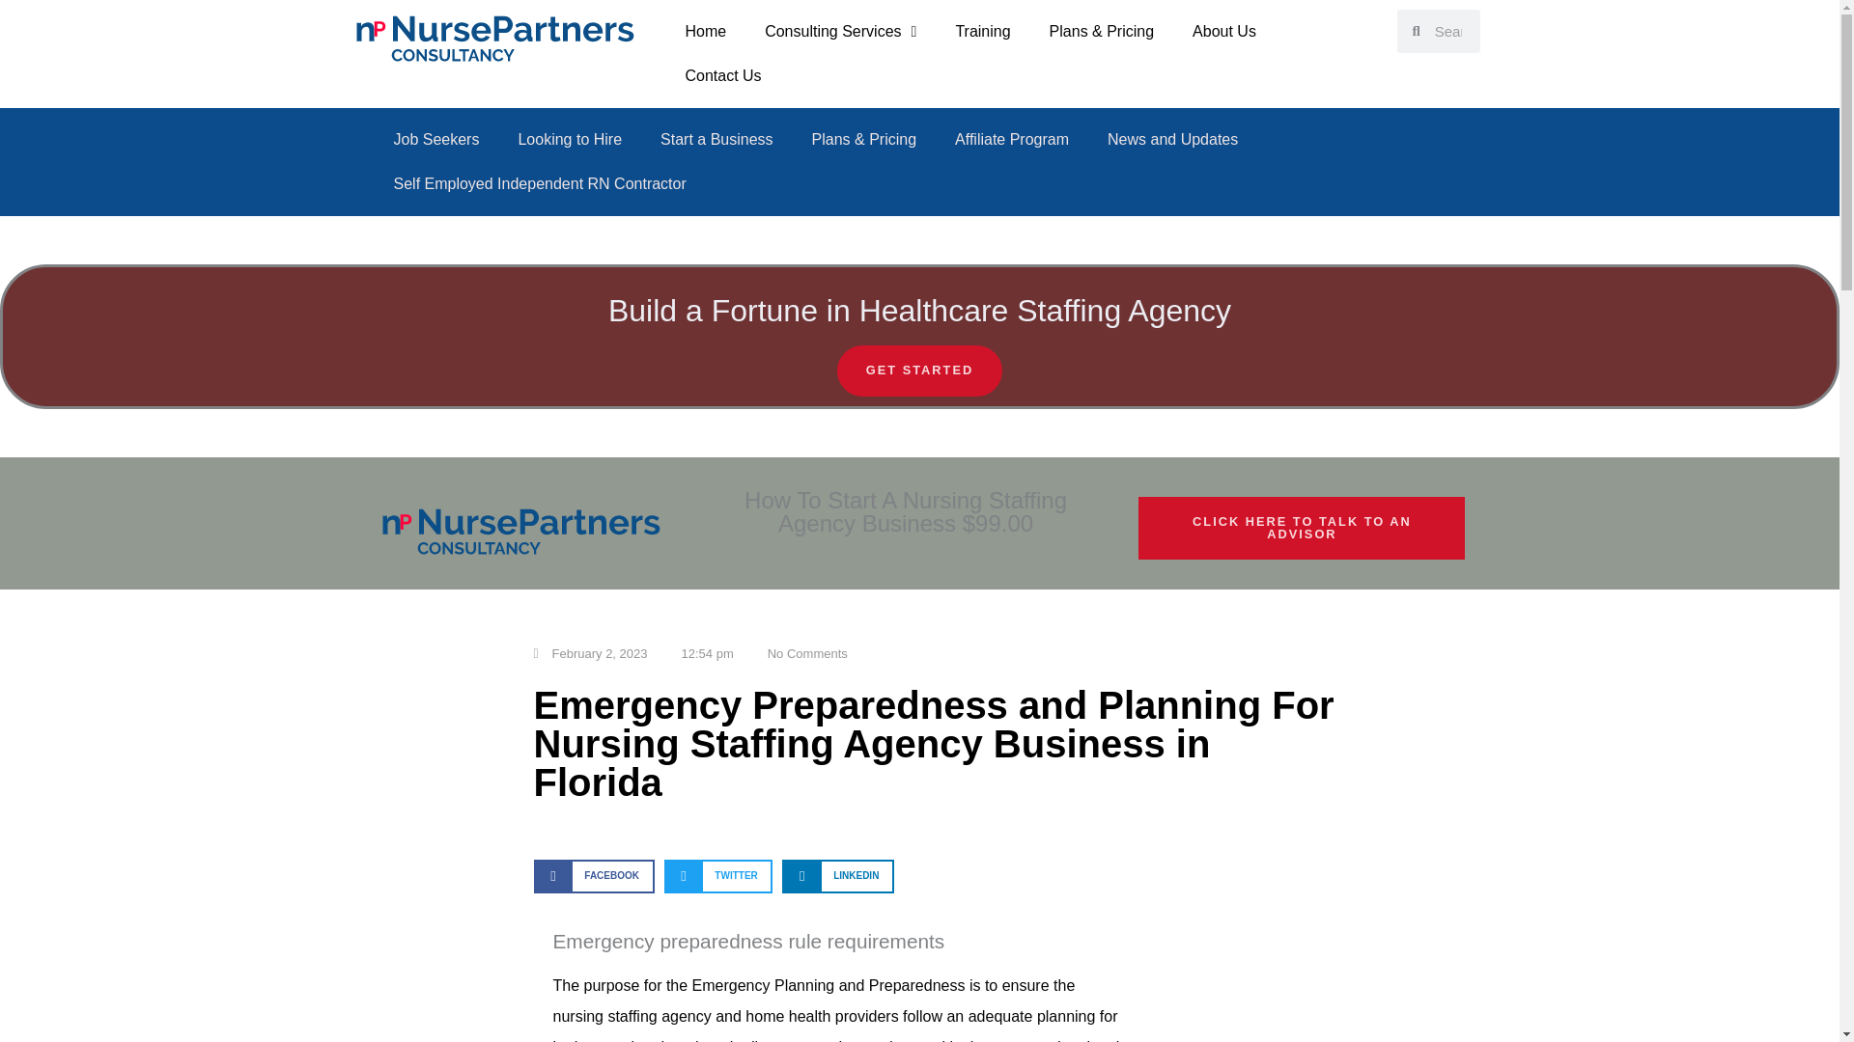 The image size is (1854, 1042). Describe the element at coordinates (1172, 140) in the screenshot. I see `News and Updates` at that location.